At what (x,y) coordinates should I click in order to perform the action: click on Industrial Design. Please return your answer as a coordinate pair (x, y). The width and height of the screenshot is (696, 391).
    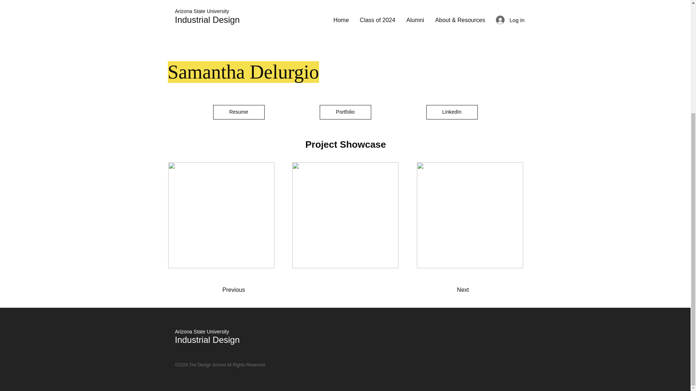
    Looking at the image, I should click on (207, 340).